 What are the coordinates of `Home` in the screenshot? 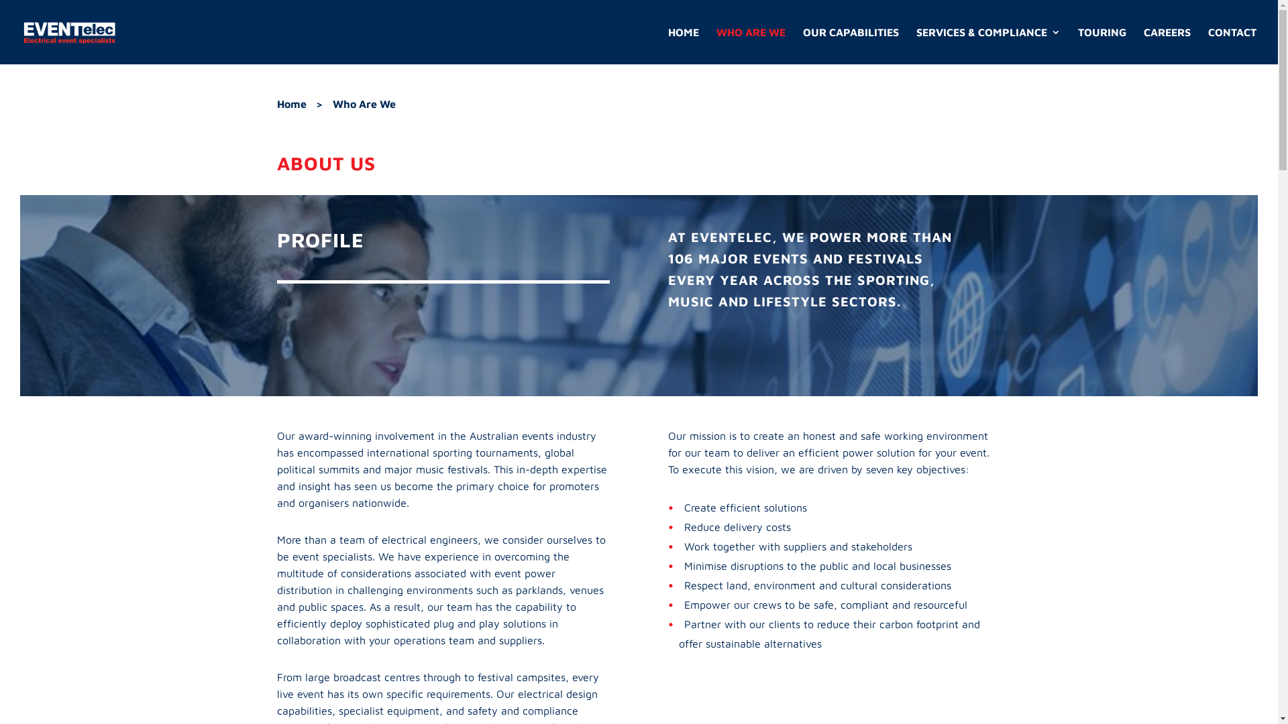 It's located at (291, 104).